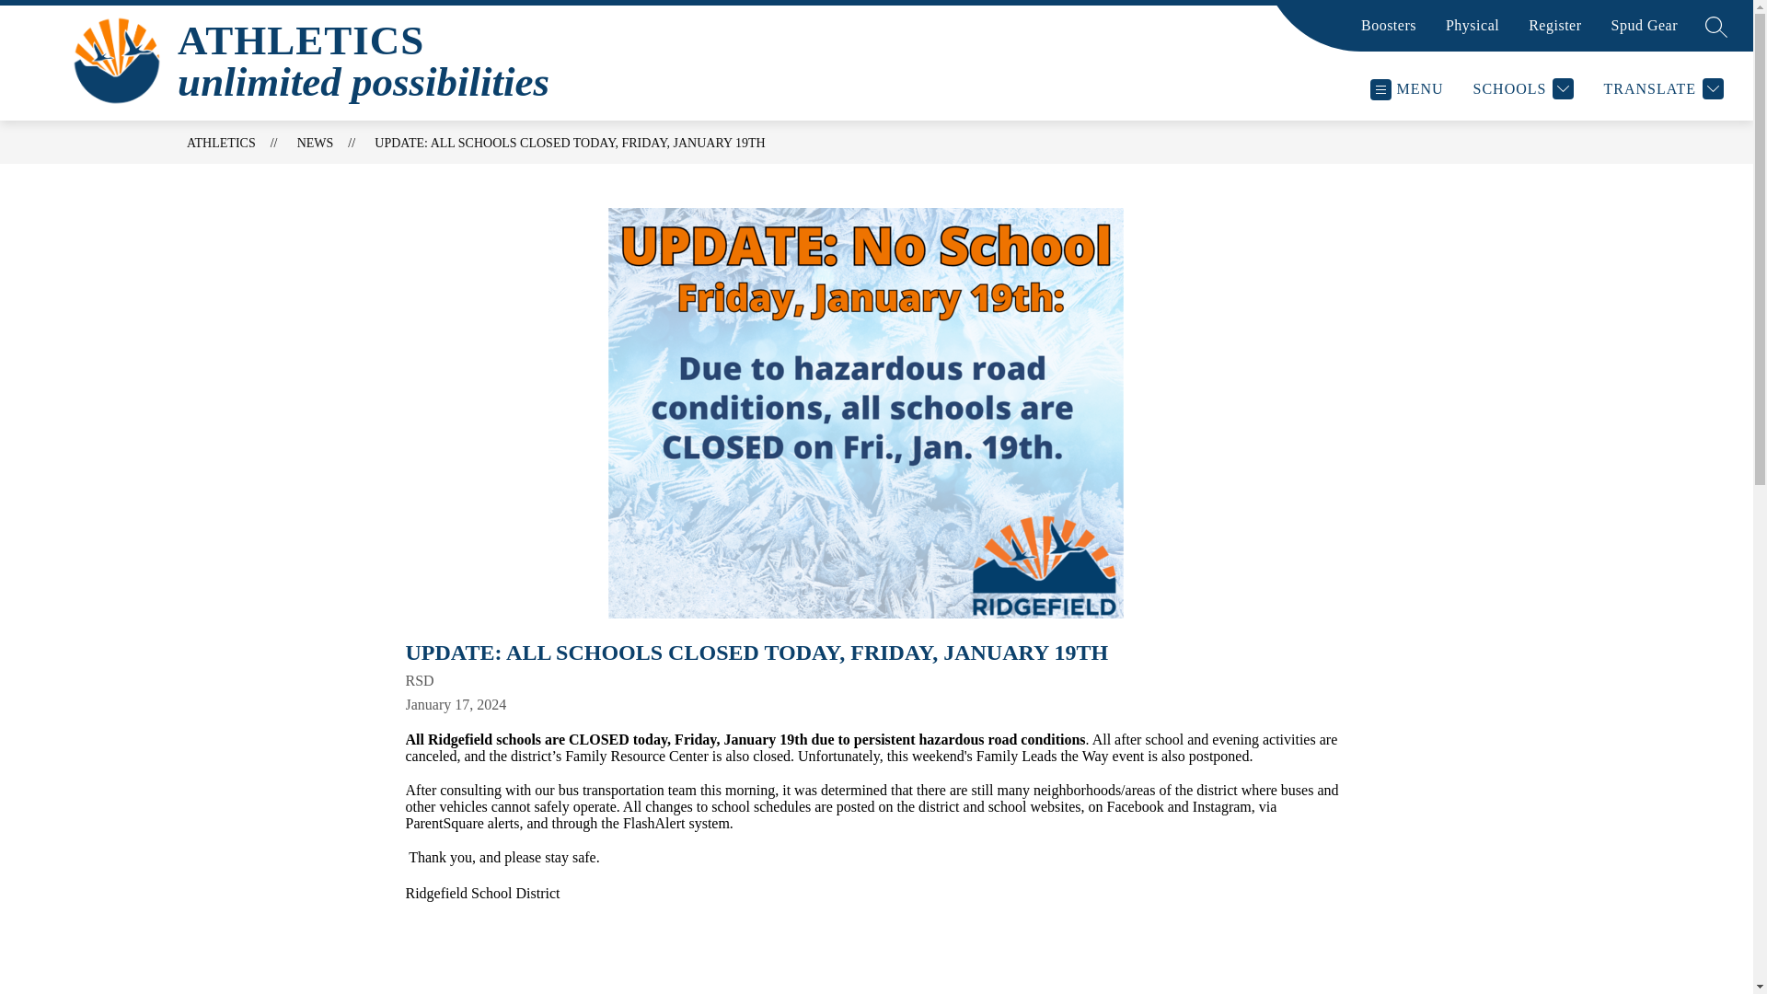 This screenshot has width=1767, height=994. What do you see at coordinates (221, 143) in the screenshot?
I see `ATHLETICS` at bounding box center [221, 143].